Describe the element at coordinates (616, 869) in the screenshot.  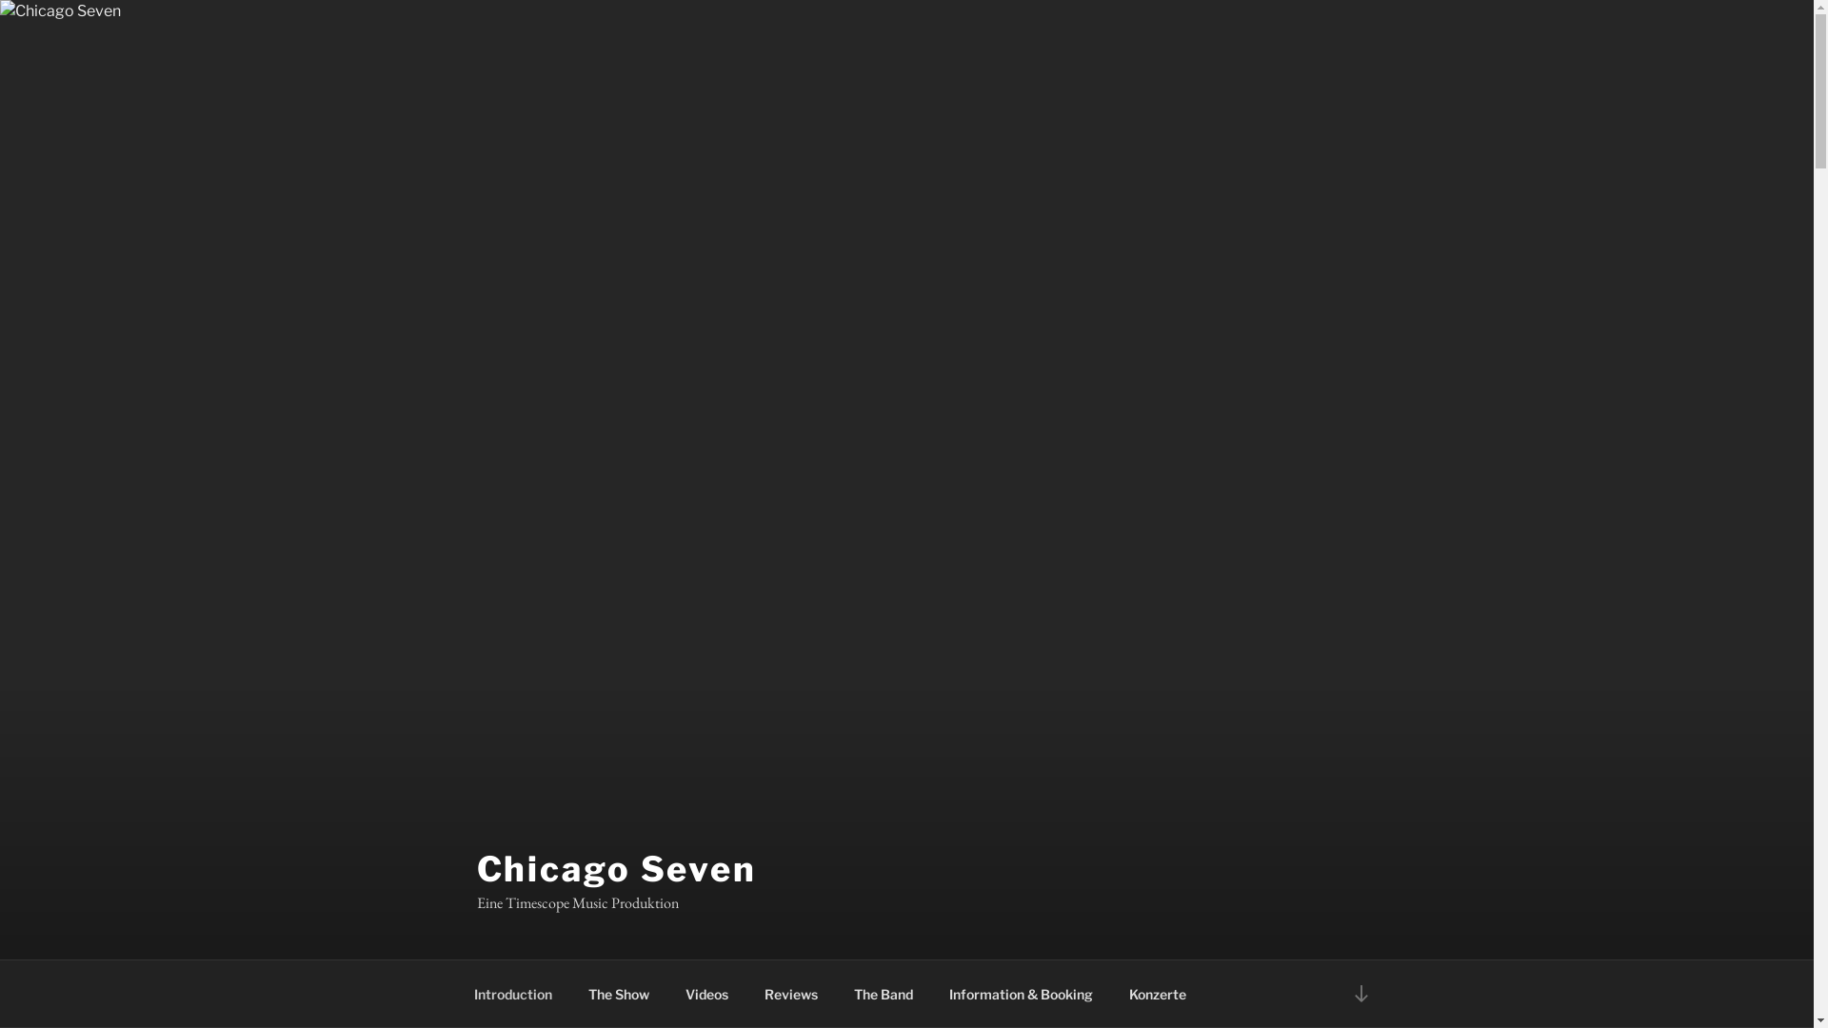
I see `Chicago Seven` at that location.